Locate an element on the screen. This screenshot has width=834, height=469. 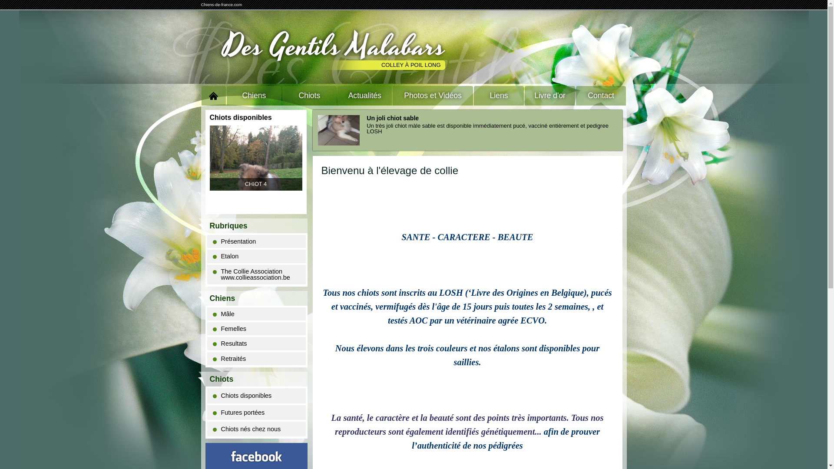
CHIOT 4 is located at coordinates (255, 158).